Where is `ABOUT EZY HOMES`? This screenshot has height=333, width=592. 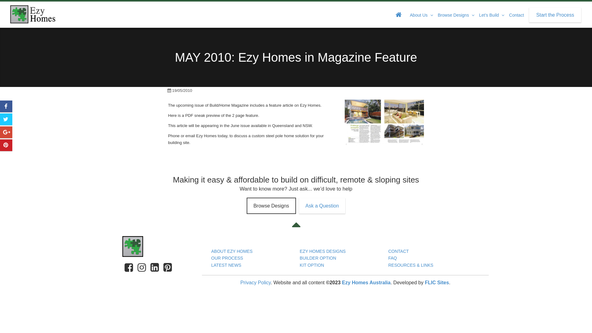 ABOUT EZY HOMES is located at coordinates (232, 251).